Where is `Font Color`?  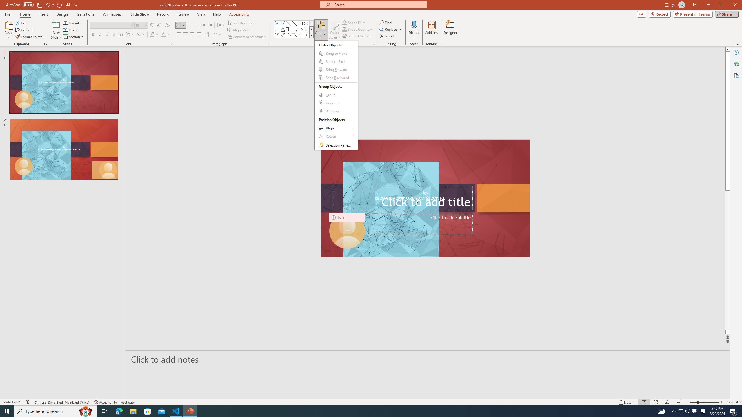 Font Color is located at coordinates (165, 35).